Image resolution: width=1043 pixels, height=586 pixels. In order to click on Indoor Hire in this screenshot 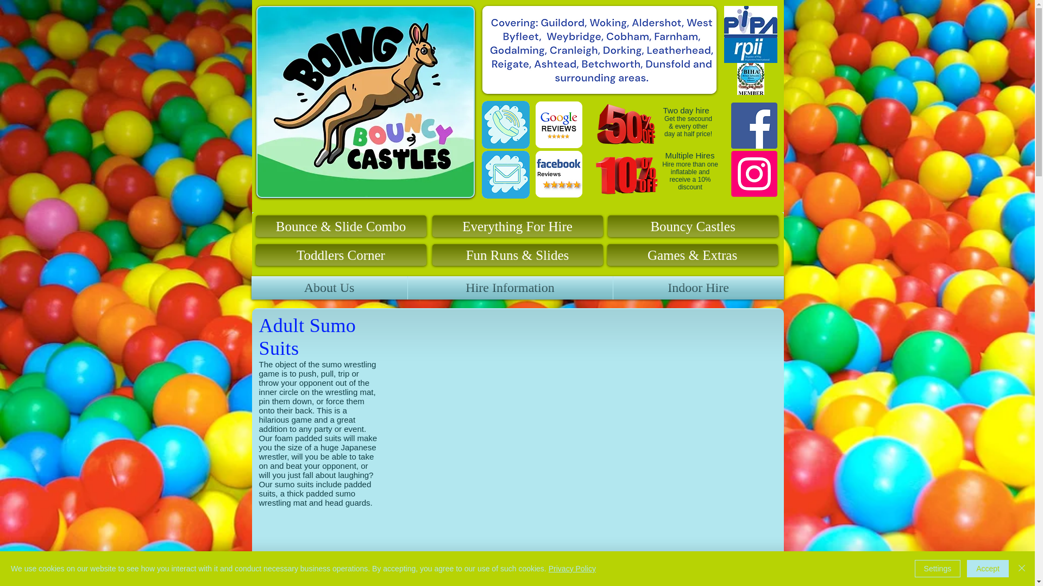, I will do `click(698, 288)`.